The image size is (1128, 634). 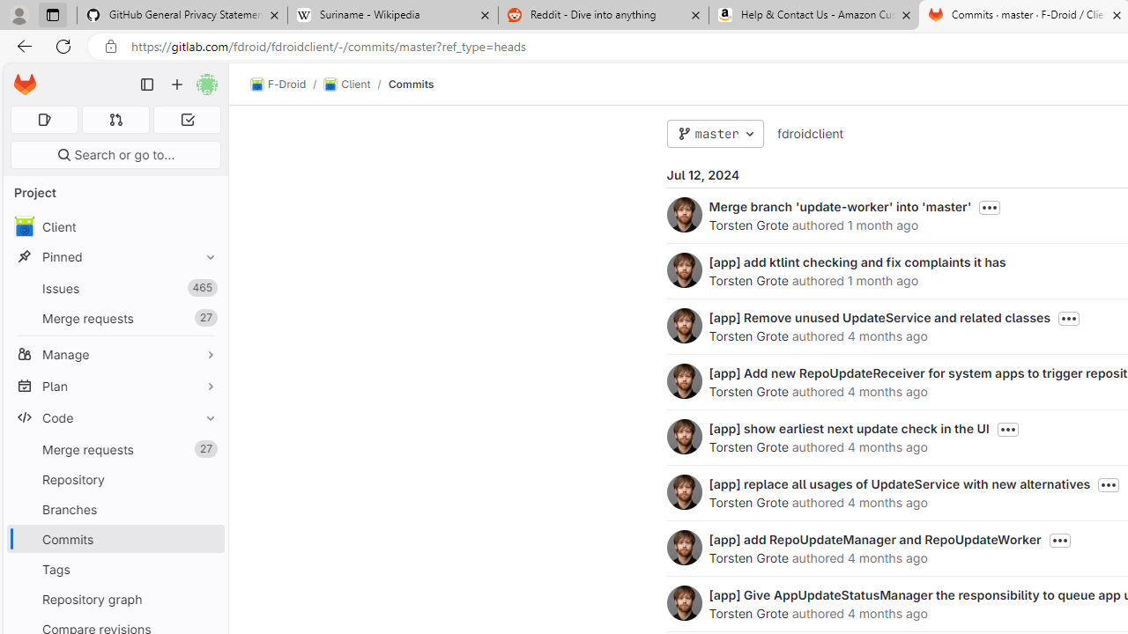 What do you see at coordinates (44, 120) in the screenshot?
I see `Assigned issues 0` at bounding box center [44, 120].